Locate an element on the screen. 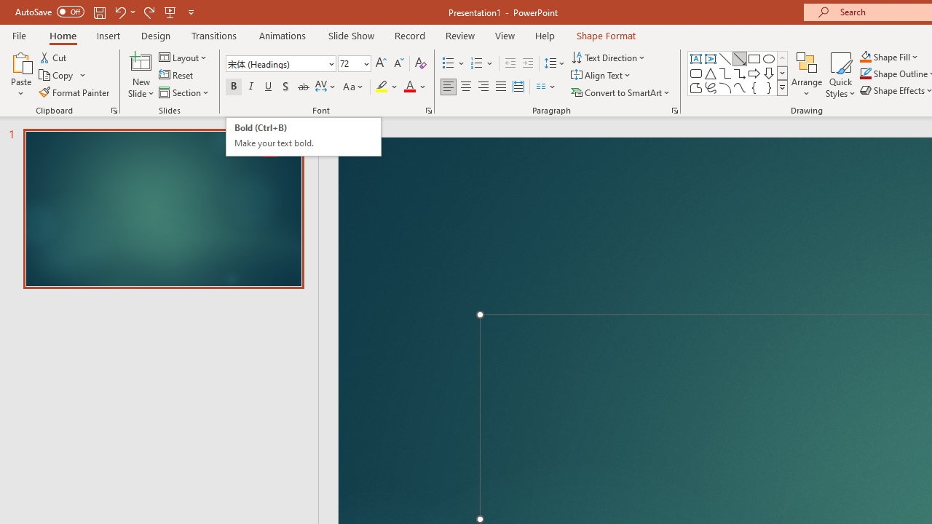 The width and height of the screenshot is (932, 524). Paste is located at coordinates (20, 74).